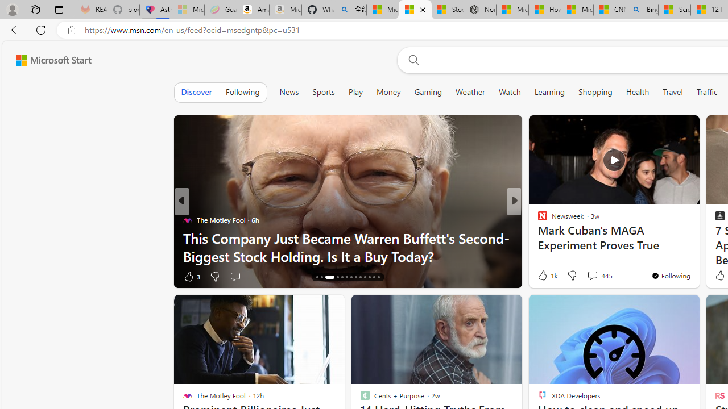 Image resolution: width=728 pixels, height=409 pixels. Describe the element at coordinates (545, 10) in the screenshot. I see `How I Got Rid of Microsoft Edge's Unnecessary Features` at that location.